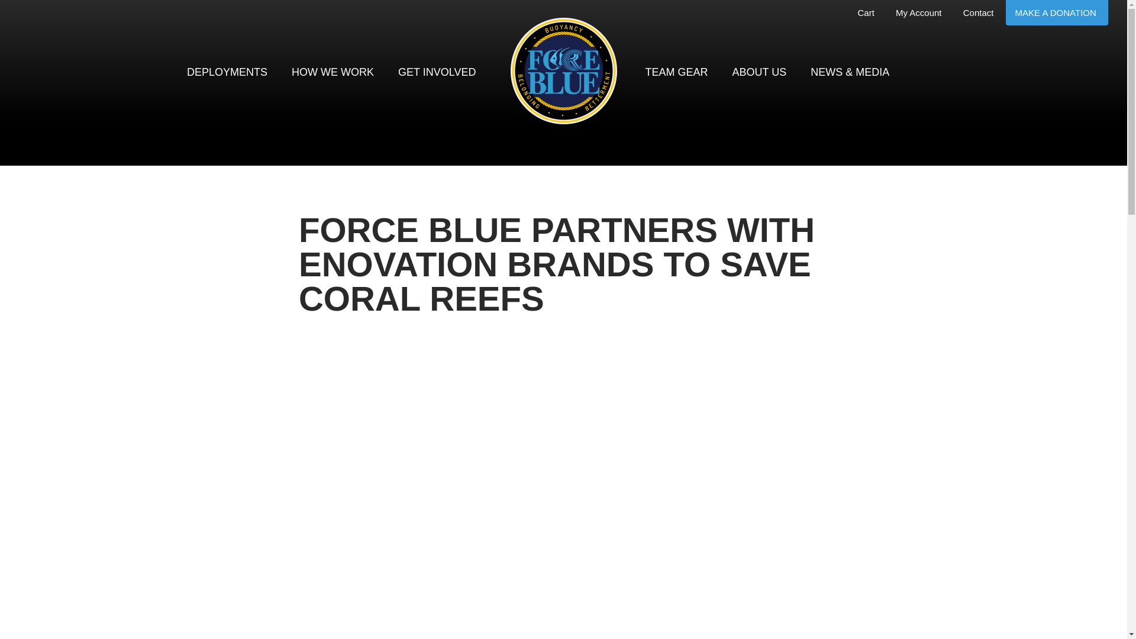 Image resolution: width=1136 pixels, height=639 pixels. I want to click on HOW WE WORK , so click(334, 72).